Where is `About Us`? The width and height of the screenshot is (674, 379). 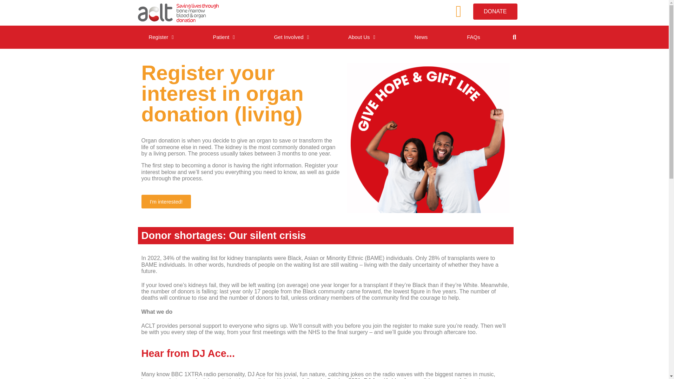 About Us is located at coordinates (362, 37).